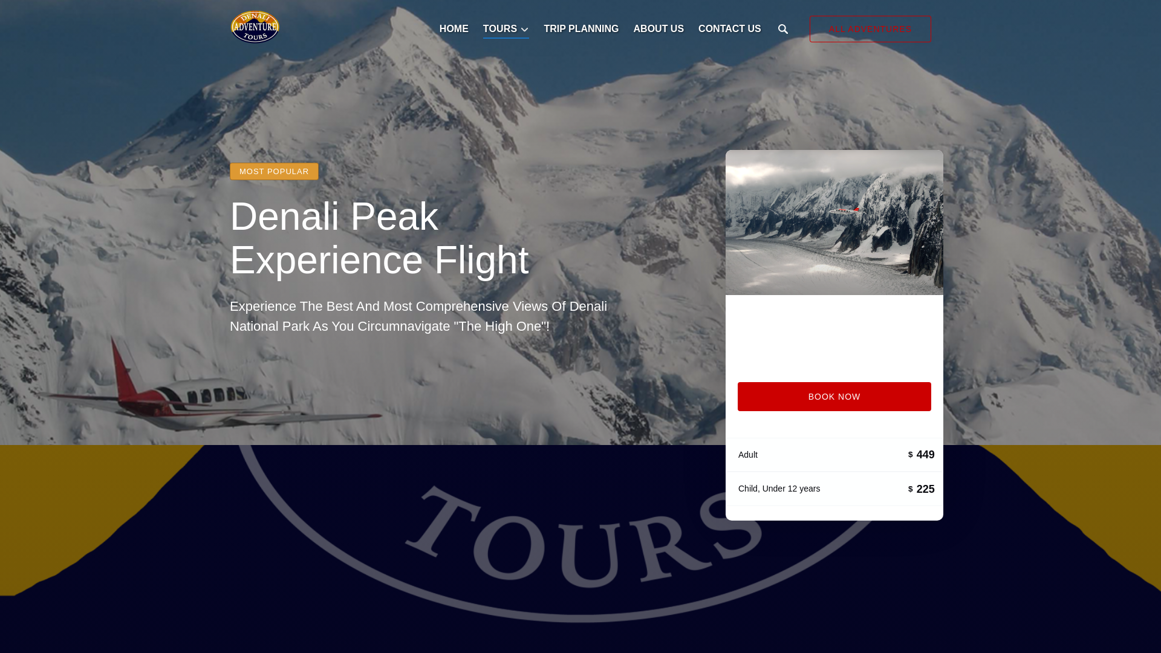  I want to click on TOURS, so click(506, 29).